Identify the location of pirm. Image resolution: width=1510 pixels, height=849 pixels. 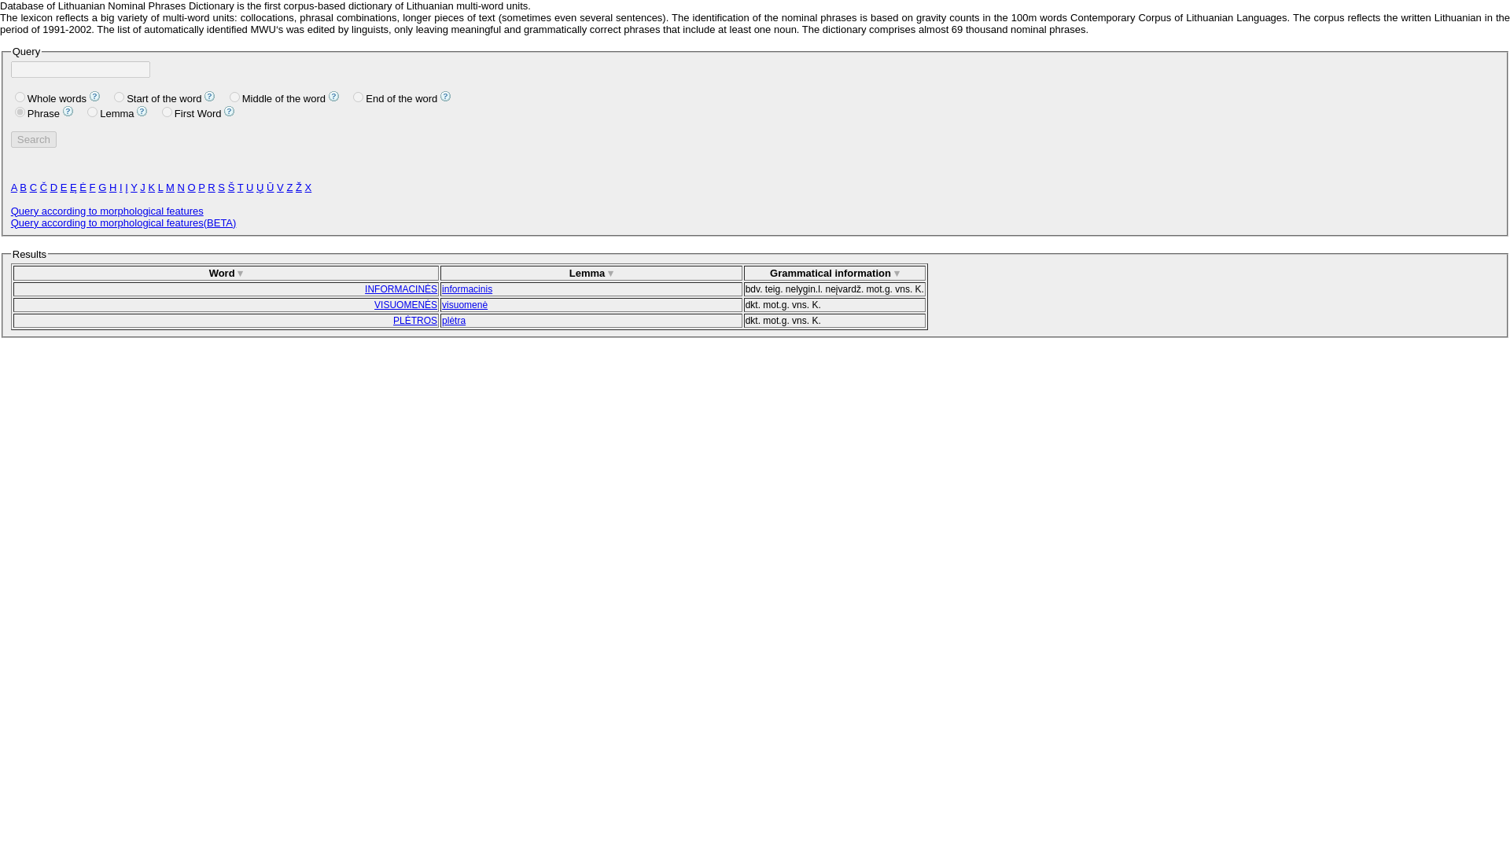
(167, 112).